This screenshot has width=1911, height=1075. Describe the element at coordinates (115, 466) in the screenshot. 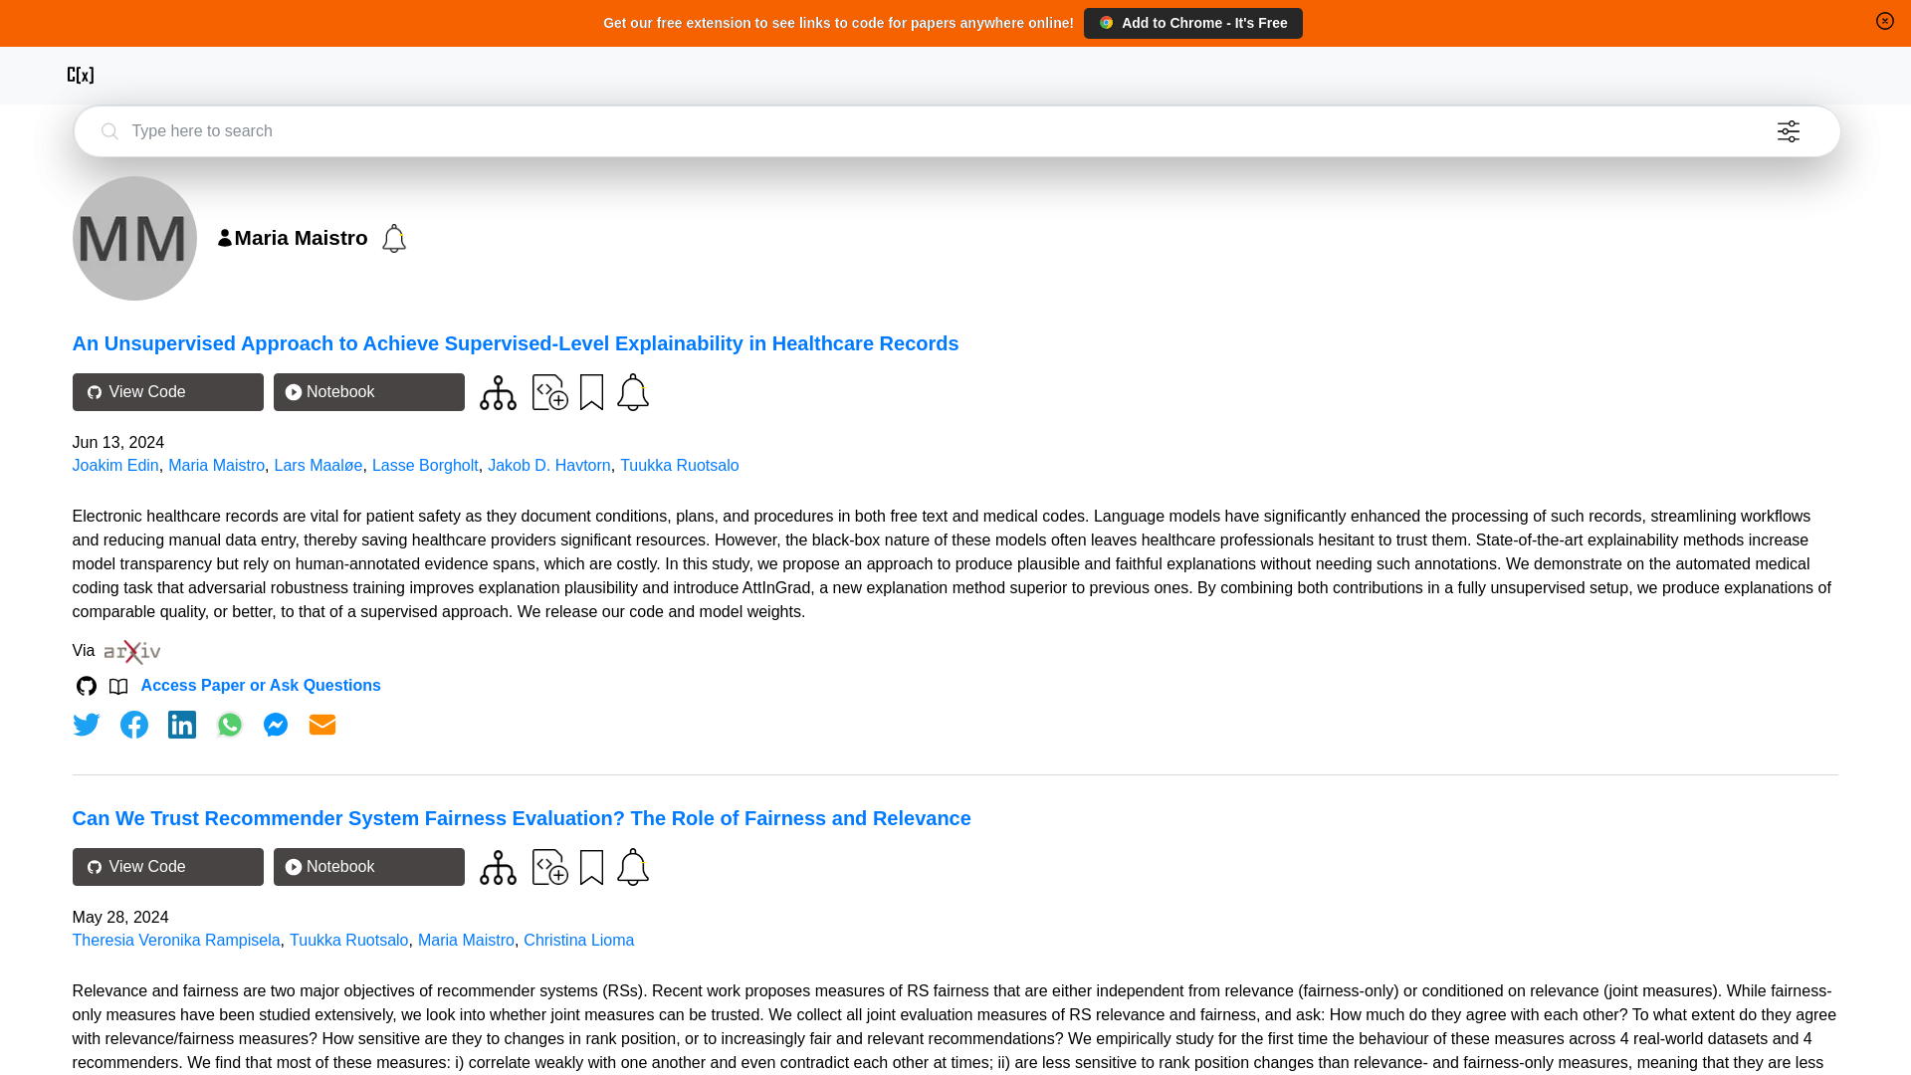

I see `Joakim Edin` at that location.